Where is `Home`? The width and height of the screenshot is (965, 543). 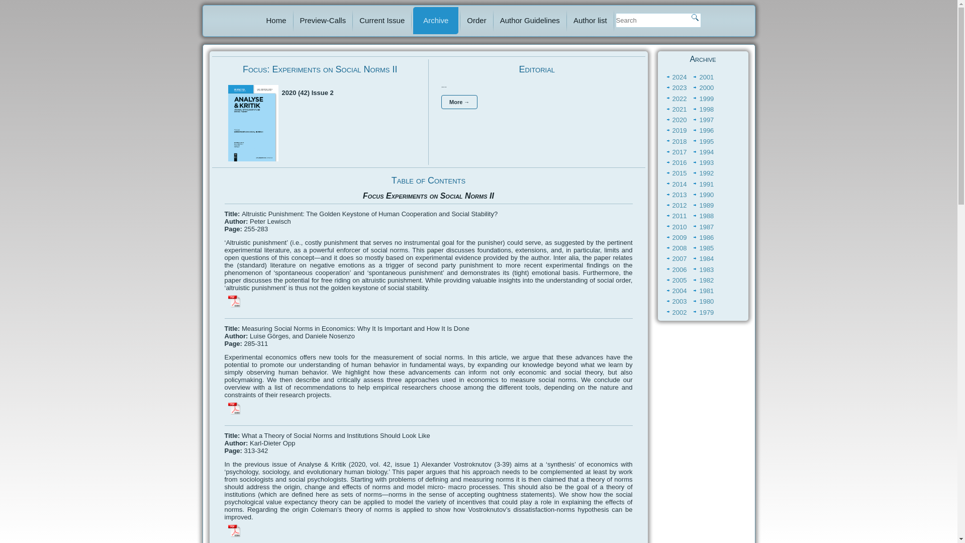 Home is located at coordinates (276, 21).